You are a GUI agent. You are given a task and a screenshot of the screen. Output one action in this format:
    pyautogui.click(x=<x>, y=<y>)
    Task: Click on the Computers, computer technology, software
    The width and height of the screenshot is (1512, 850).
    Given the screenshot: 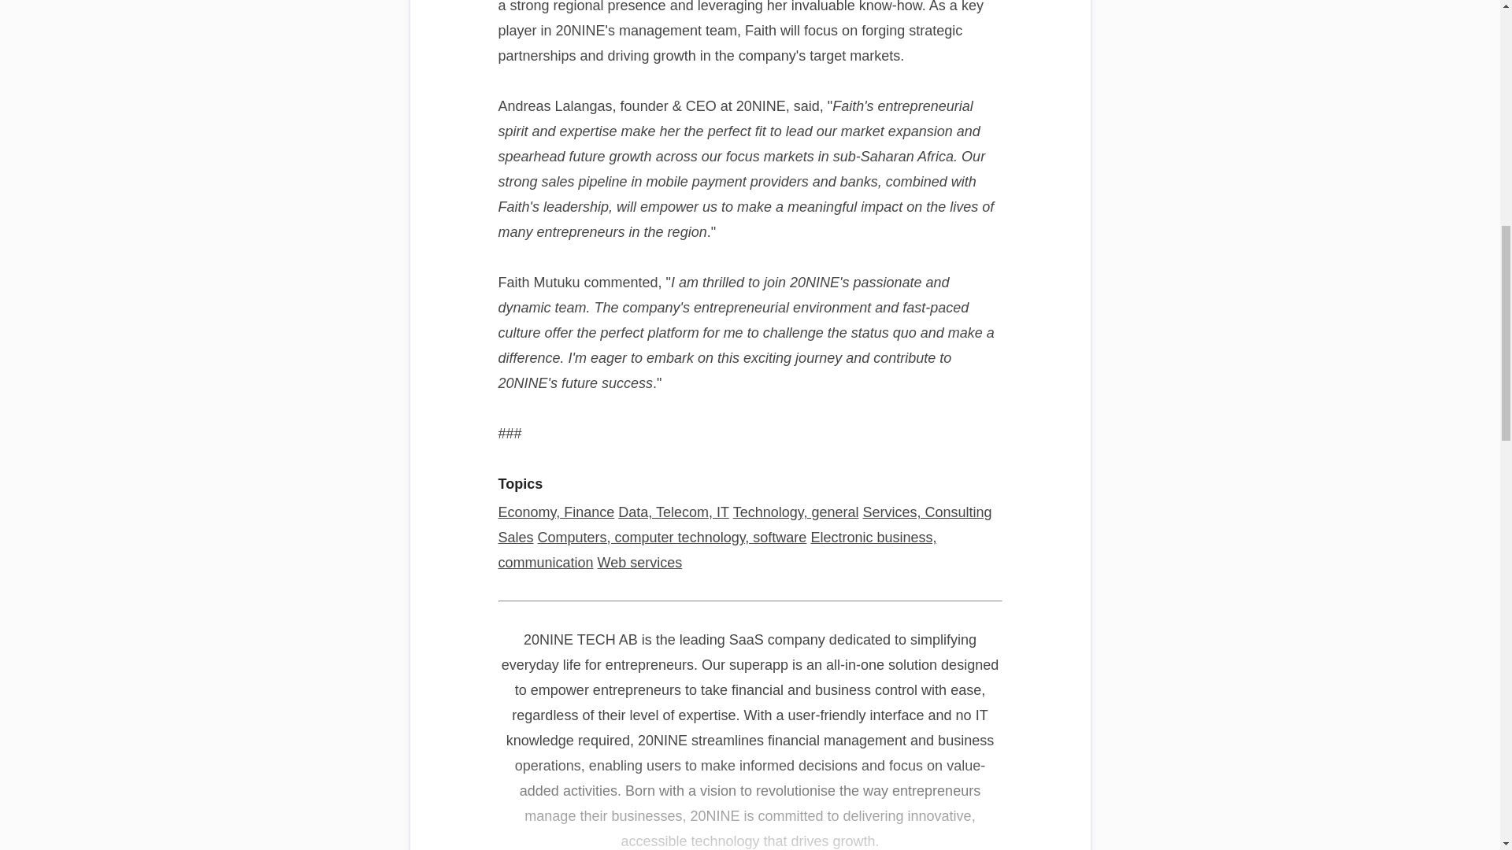 What is the action you would take?
    pyautogui.click(x=673, y=537)
    